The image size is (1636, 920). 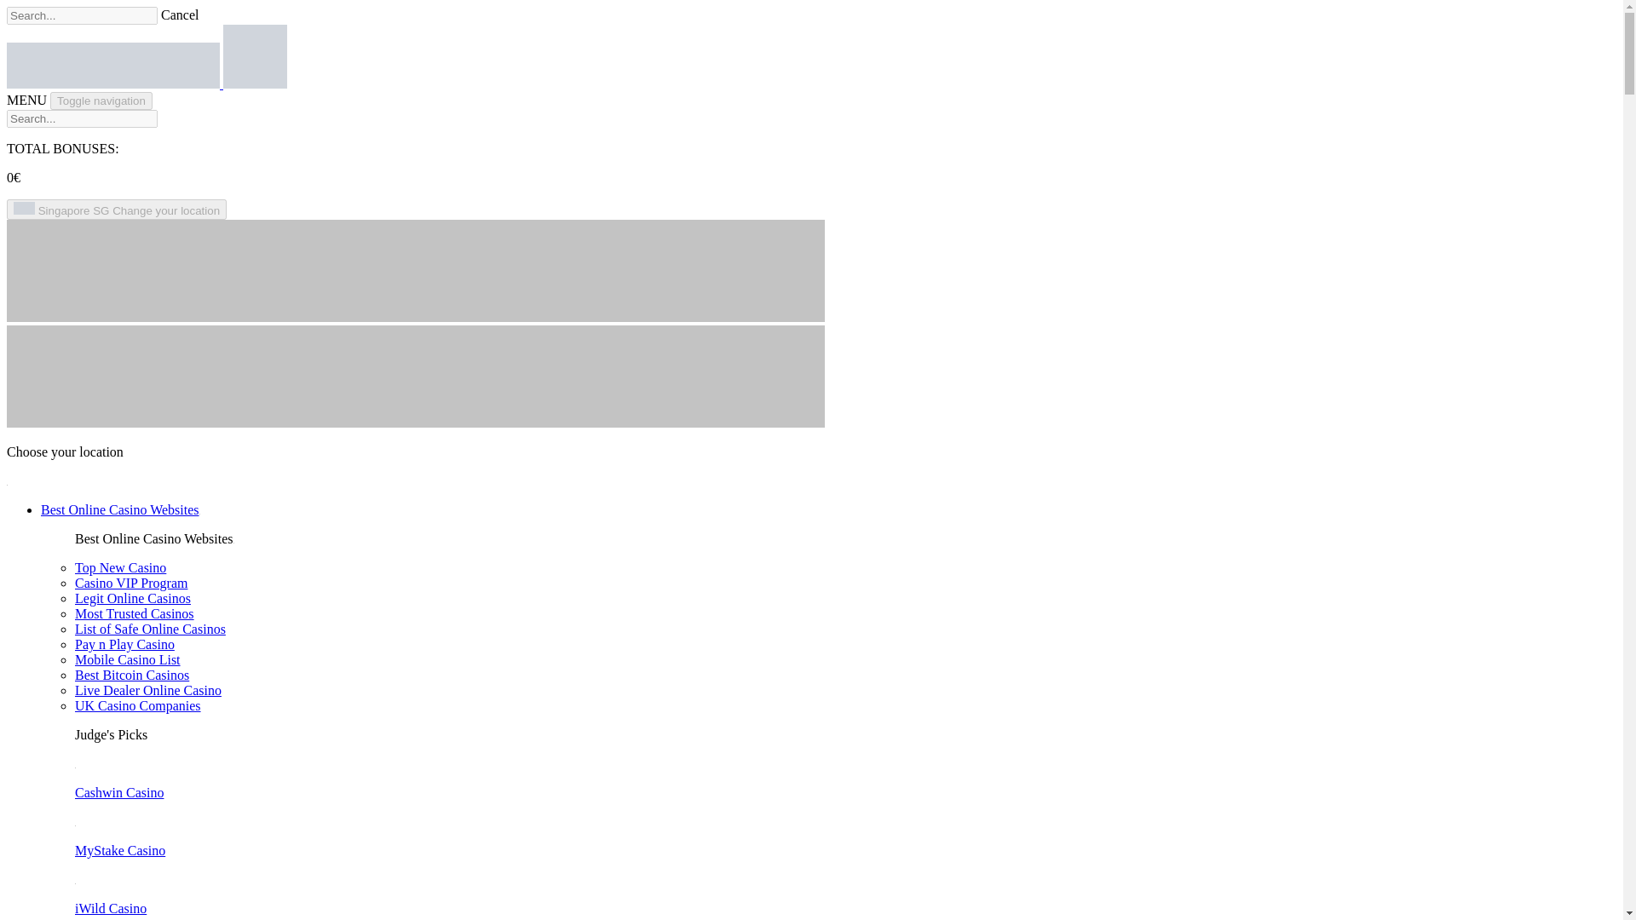 I want to click on Most Trusted Casinos, so click(x=135, y=613).